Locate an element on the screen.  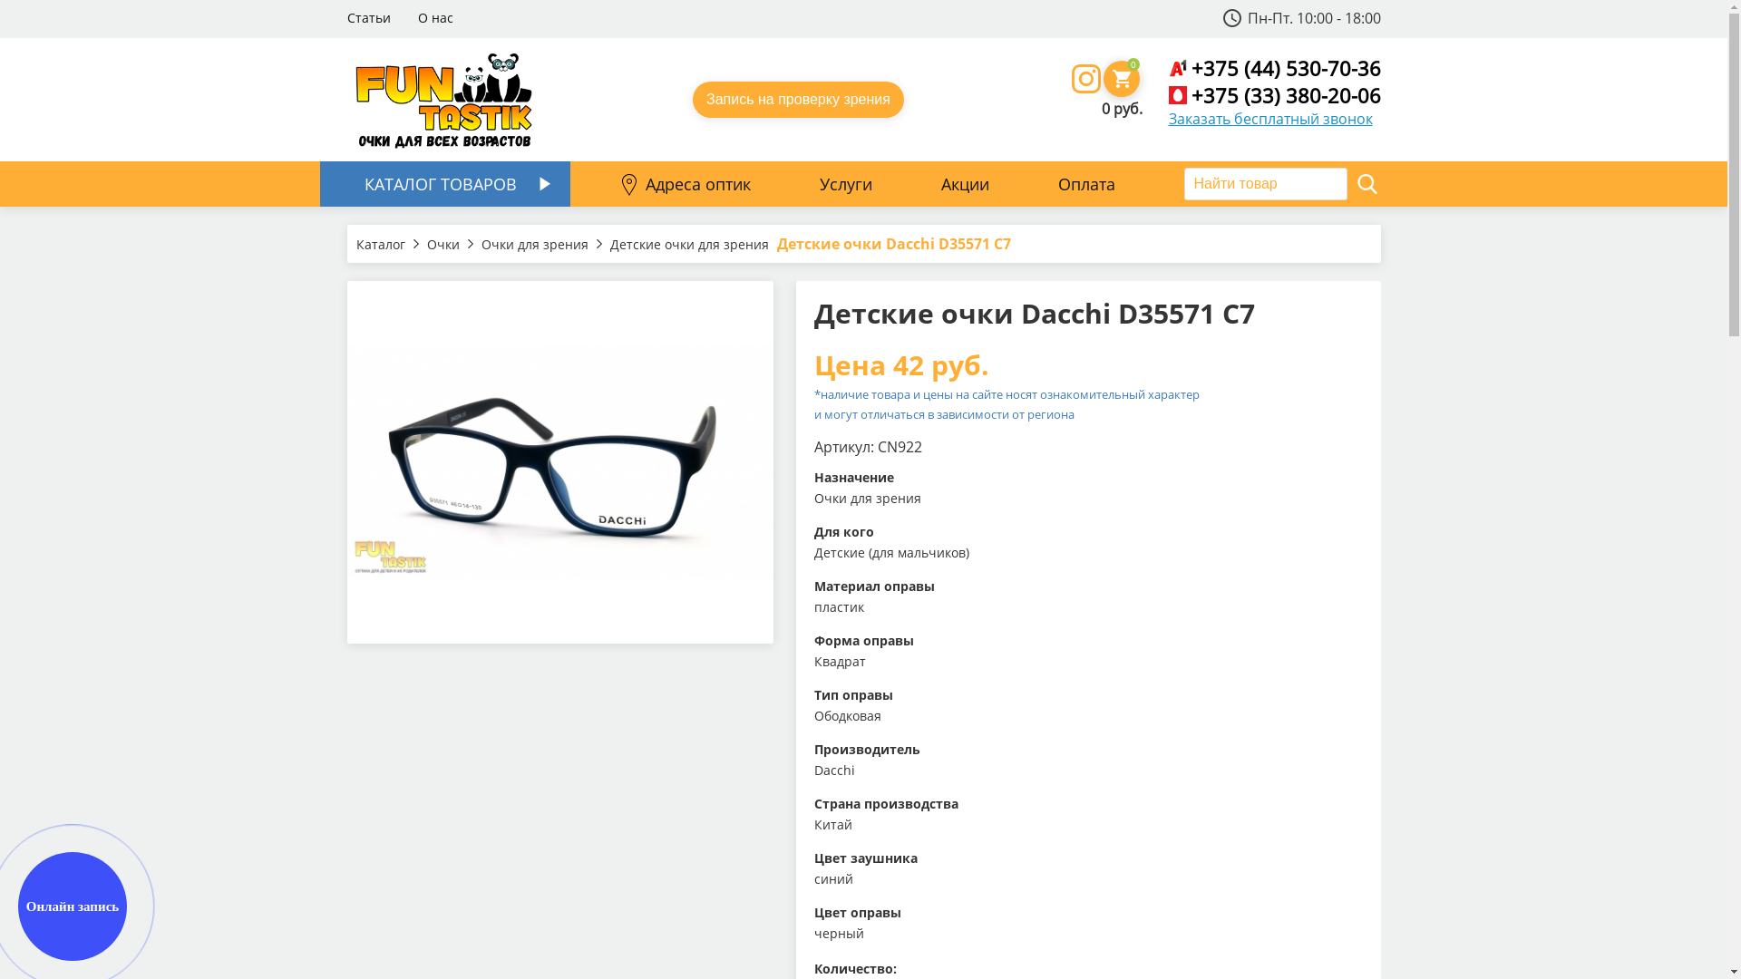
+375 (44) 530-70-36 is located at coordinates (1286, 68).